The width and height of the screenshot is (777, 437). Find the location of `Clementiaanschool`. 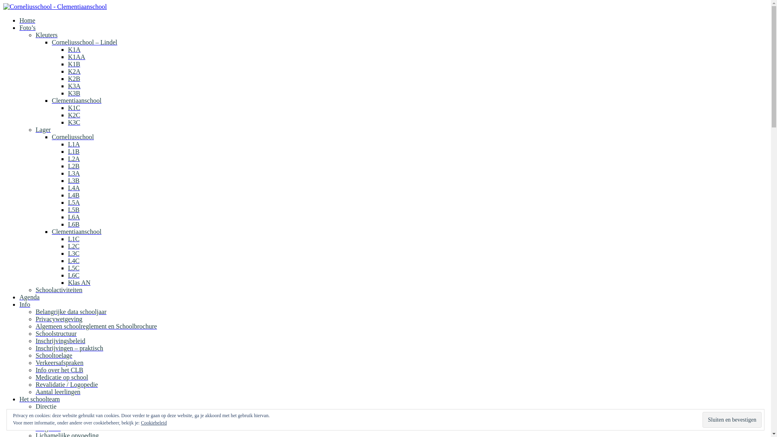

Clementiaanschool is located at coordinates (77, 100).